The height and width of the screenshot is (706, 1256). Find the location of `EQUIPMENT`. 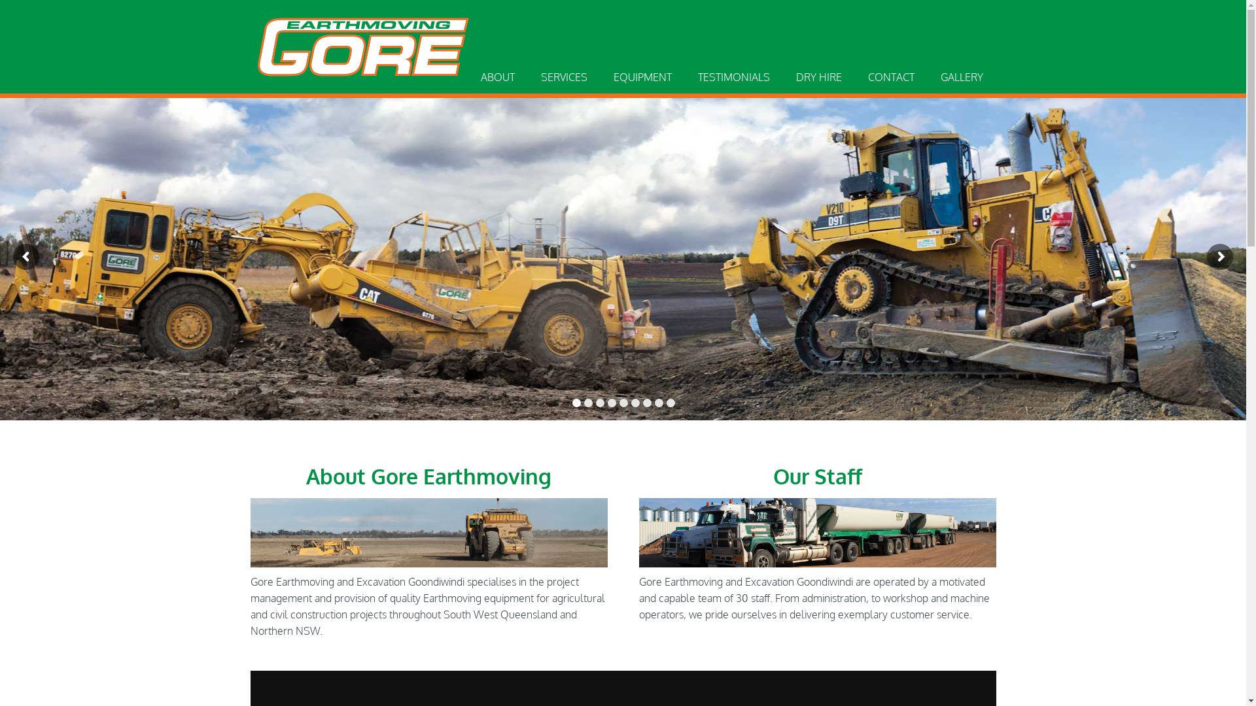

EQUIPMENT is located at coordinates (642, 77).